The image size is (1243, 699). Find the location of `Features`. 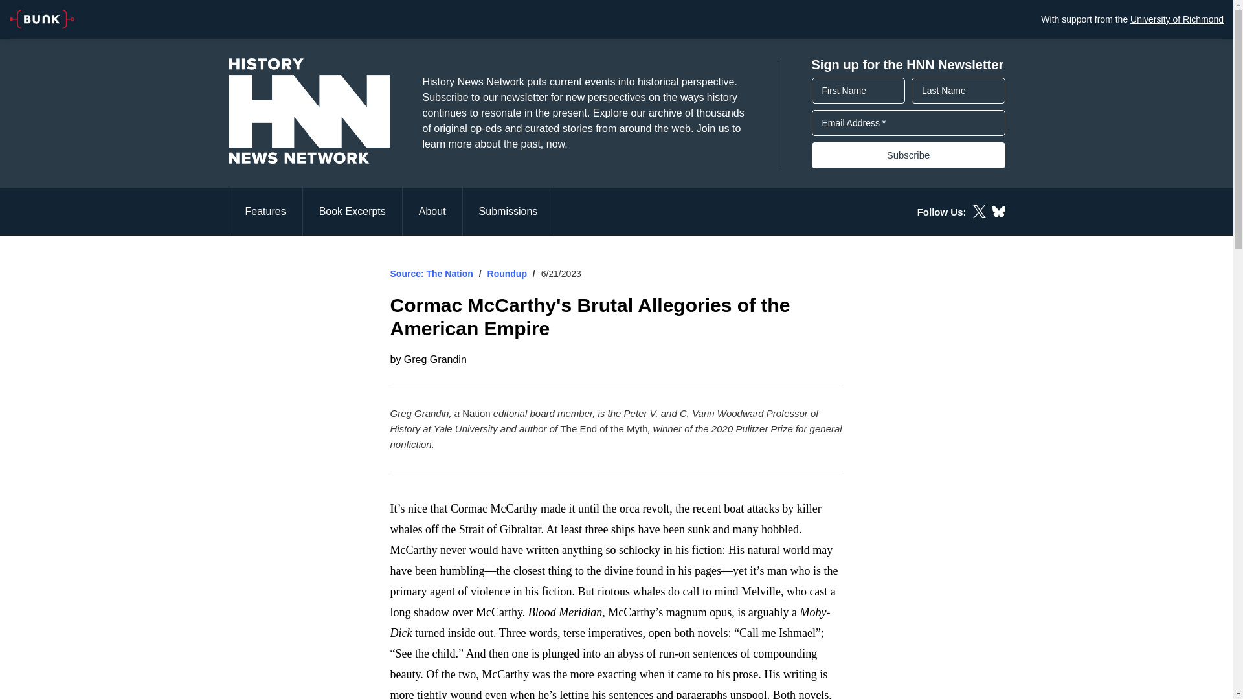

Features is located at coordinates (264, 211).